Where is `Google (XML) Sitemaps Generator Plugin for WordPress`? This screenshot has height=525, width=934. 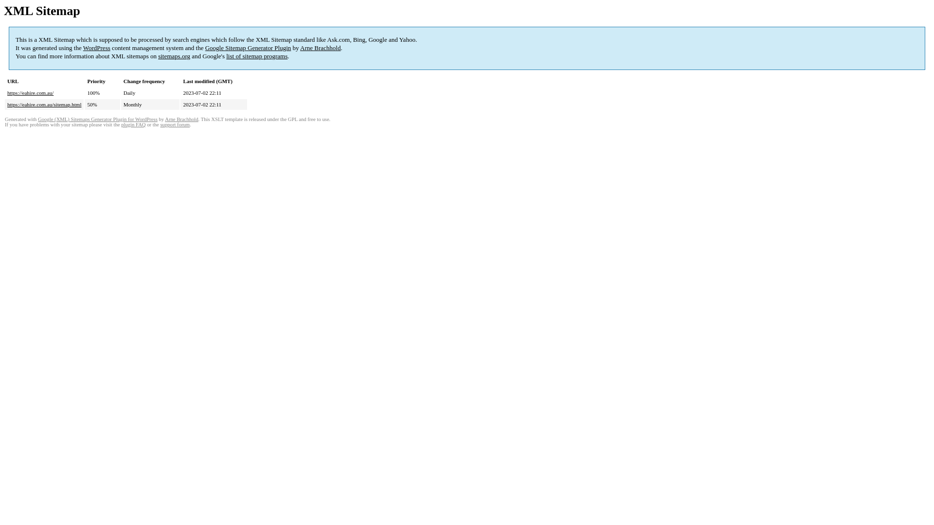 Google (XML) Sitemaps Generator Plugin for WordPress is located at coordinates (98, 120).